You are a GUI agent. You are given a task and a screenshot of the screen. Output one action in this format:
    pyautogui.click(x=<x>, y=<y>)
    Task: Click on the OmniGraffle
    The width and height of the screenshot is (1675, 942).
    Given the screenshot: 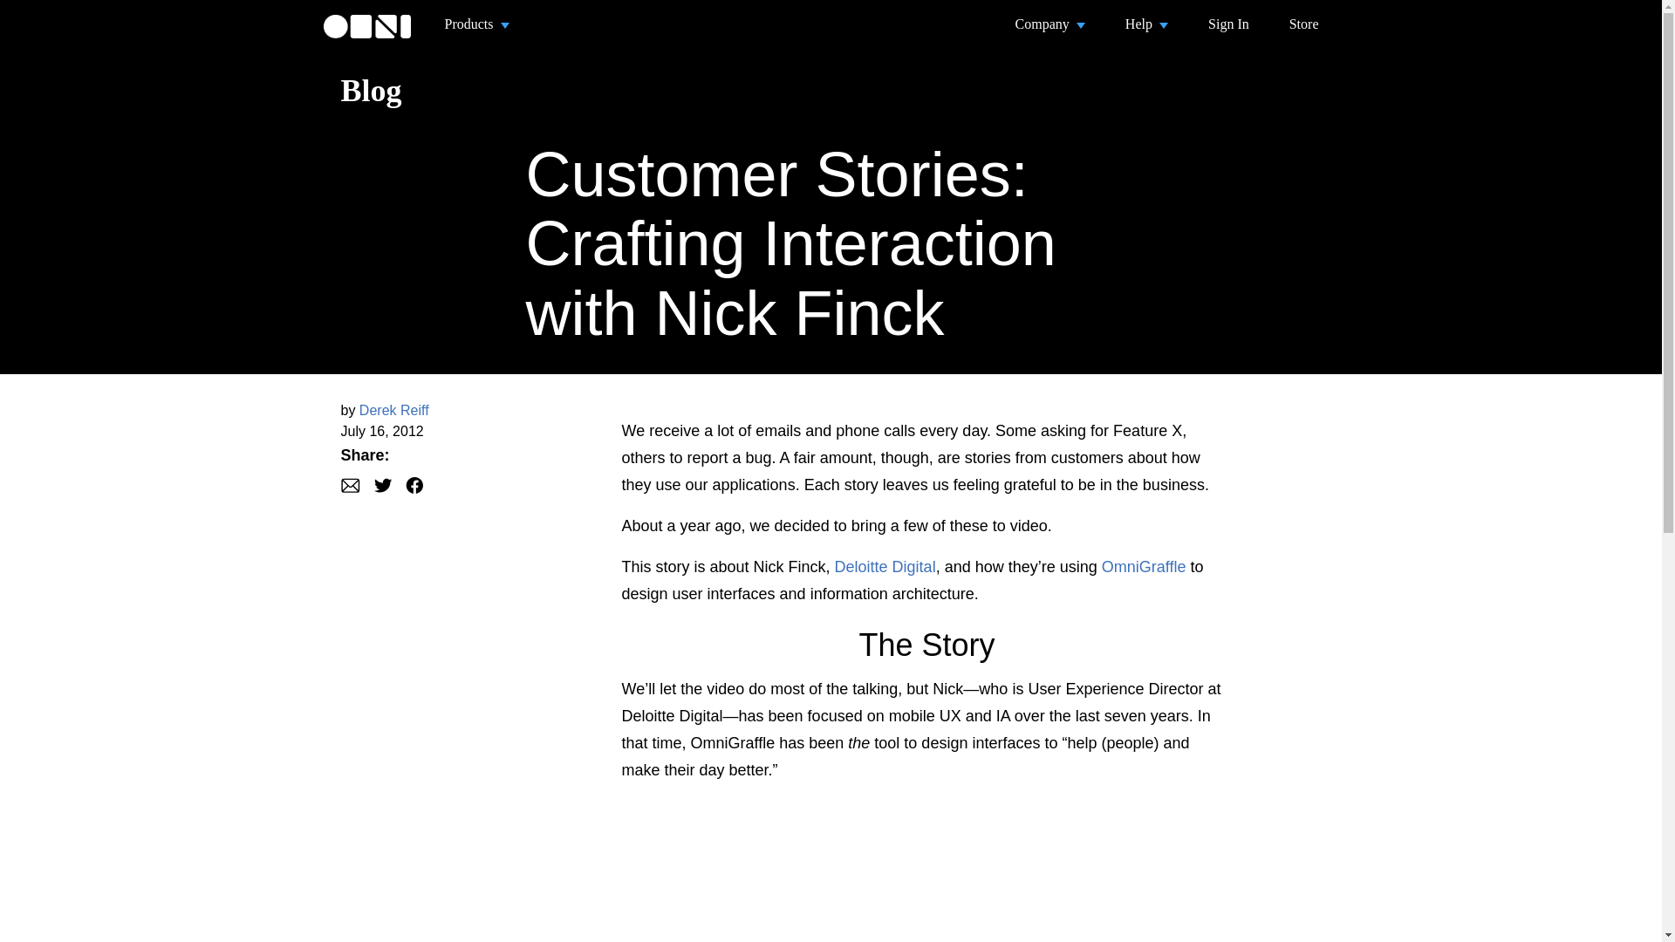 What is the action you would take?
    pyautogui.click(x=1144, y=567)
    